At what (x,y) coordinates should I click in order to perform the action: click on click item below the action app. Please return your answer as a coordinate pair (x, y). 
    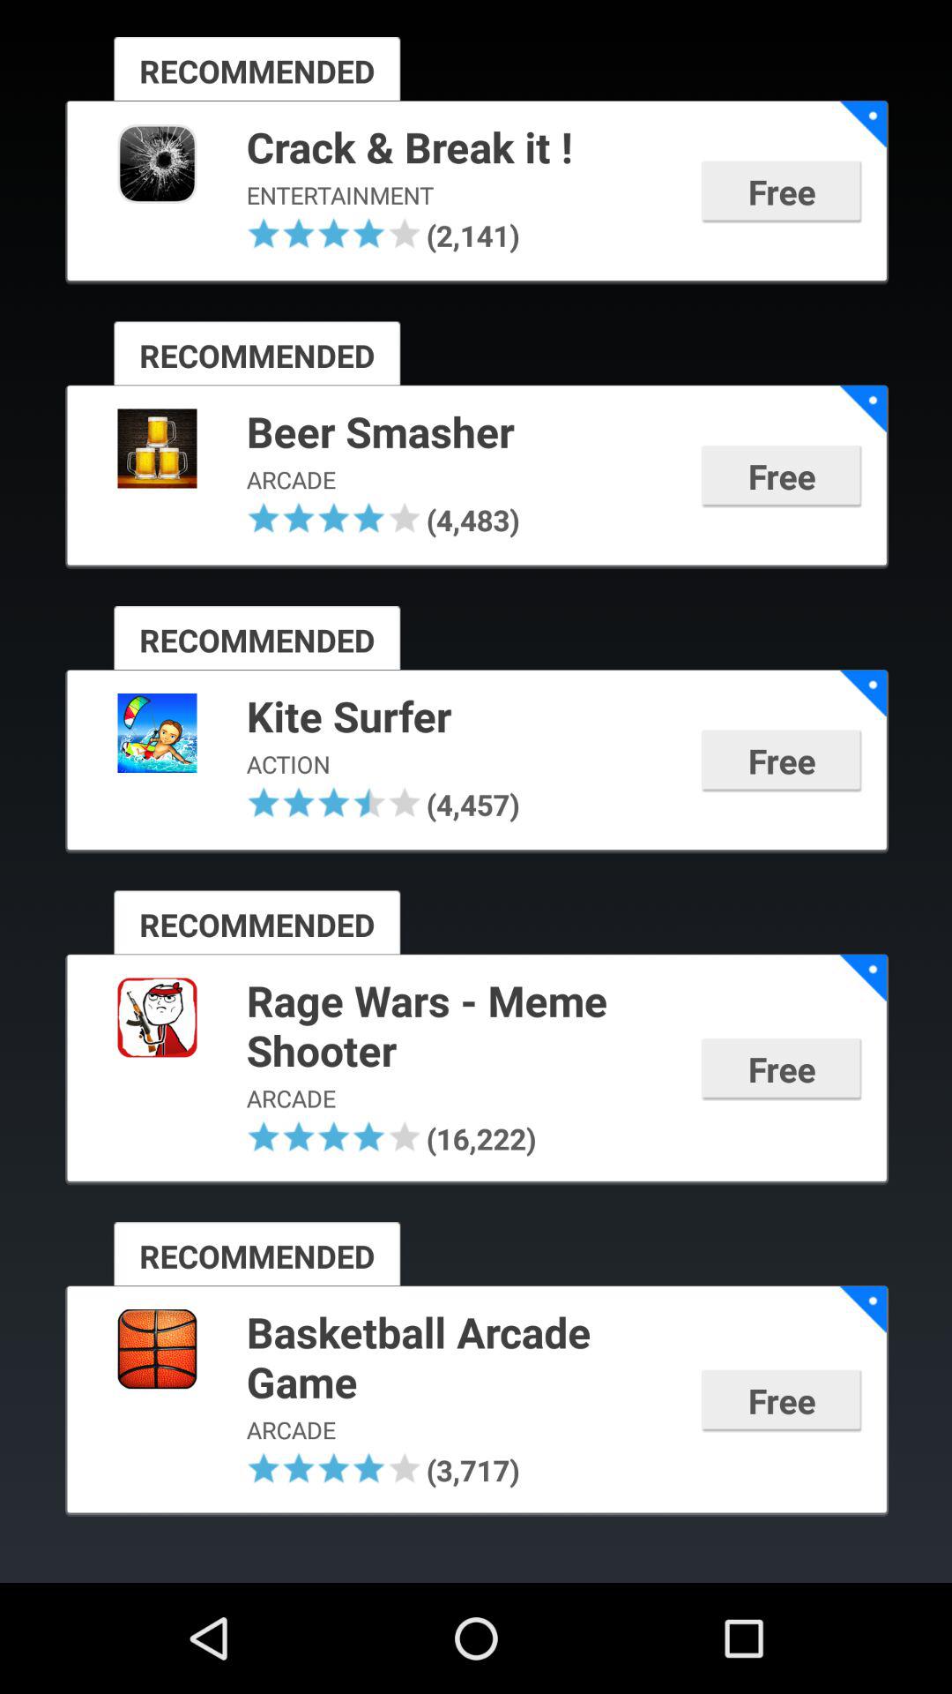
    Looking at the image, I should click on (299, 802).